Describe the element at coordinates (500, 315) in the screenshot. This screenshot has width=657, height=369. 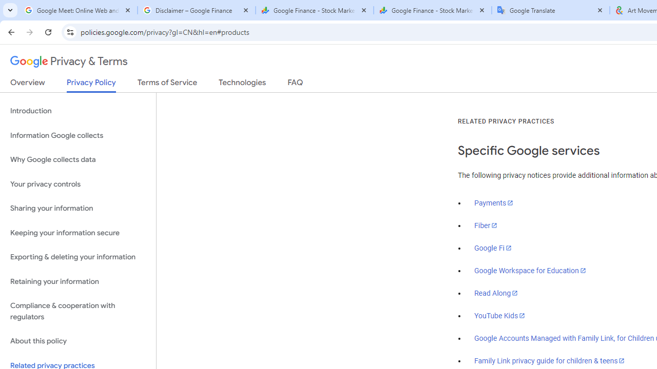
I see `YouTube Kids` at that location.